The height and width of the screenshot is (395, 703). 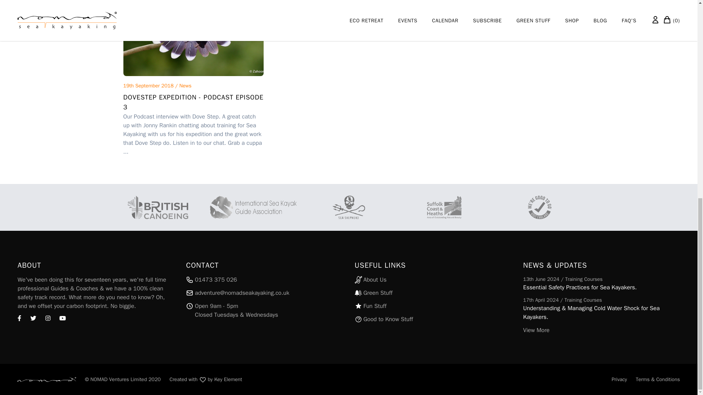 What do you see at coordinates (432, 319) in the screenshot?
I see `Good to Know Stuff` at bounding box center [432, 319].